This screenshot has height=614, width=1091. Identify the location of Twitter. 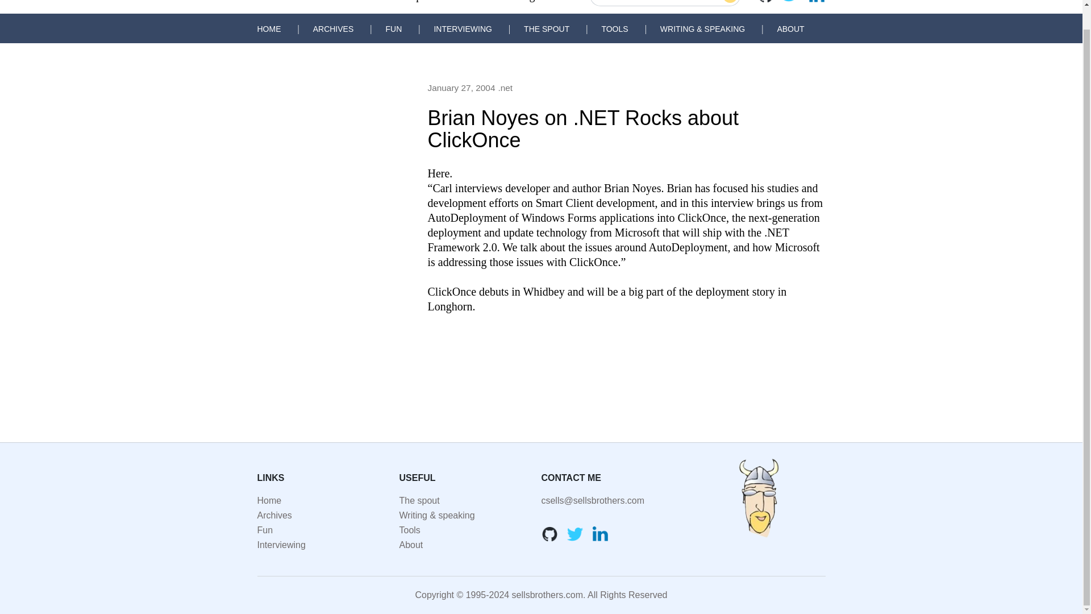
(575, 533).